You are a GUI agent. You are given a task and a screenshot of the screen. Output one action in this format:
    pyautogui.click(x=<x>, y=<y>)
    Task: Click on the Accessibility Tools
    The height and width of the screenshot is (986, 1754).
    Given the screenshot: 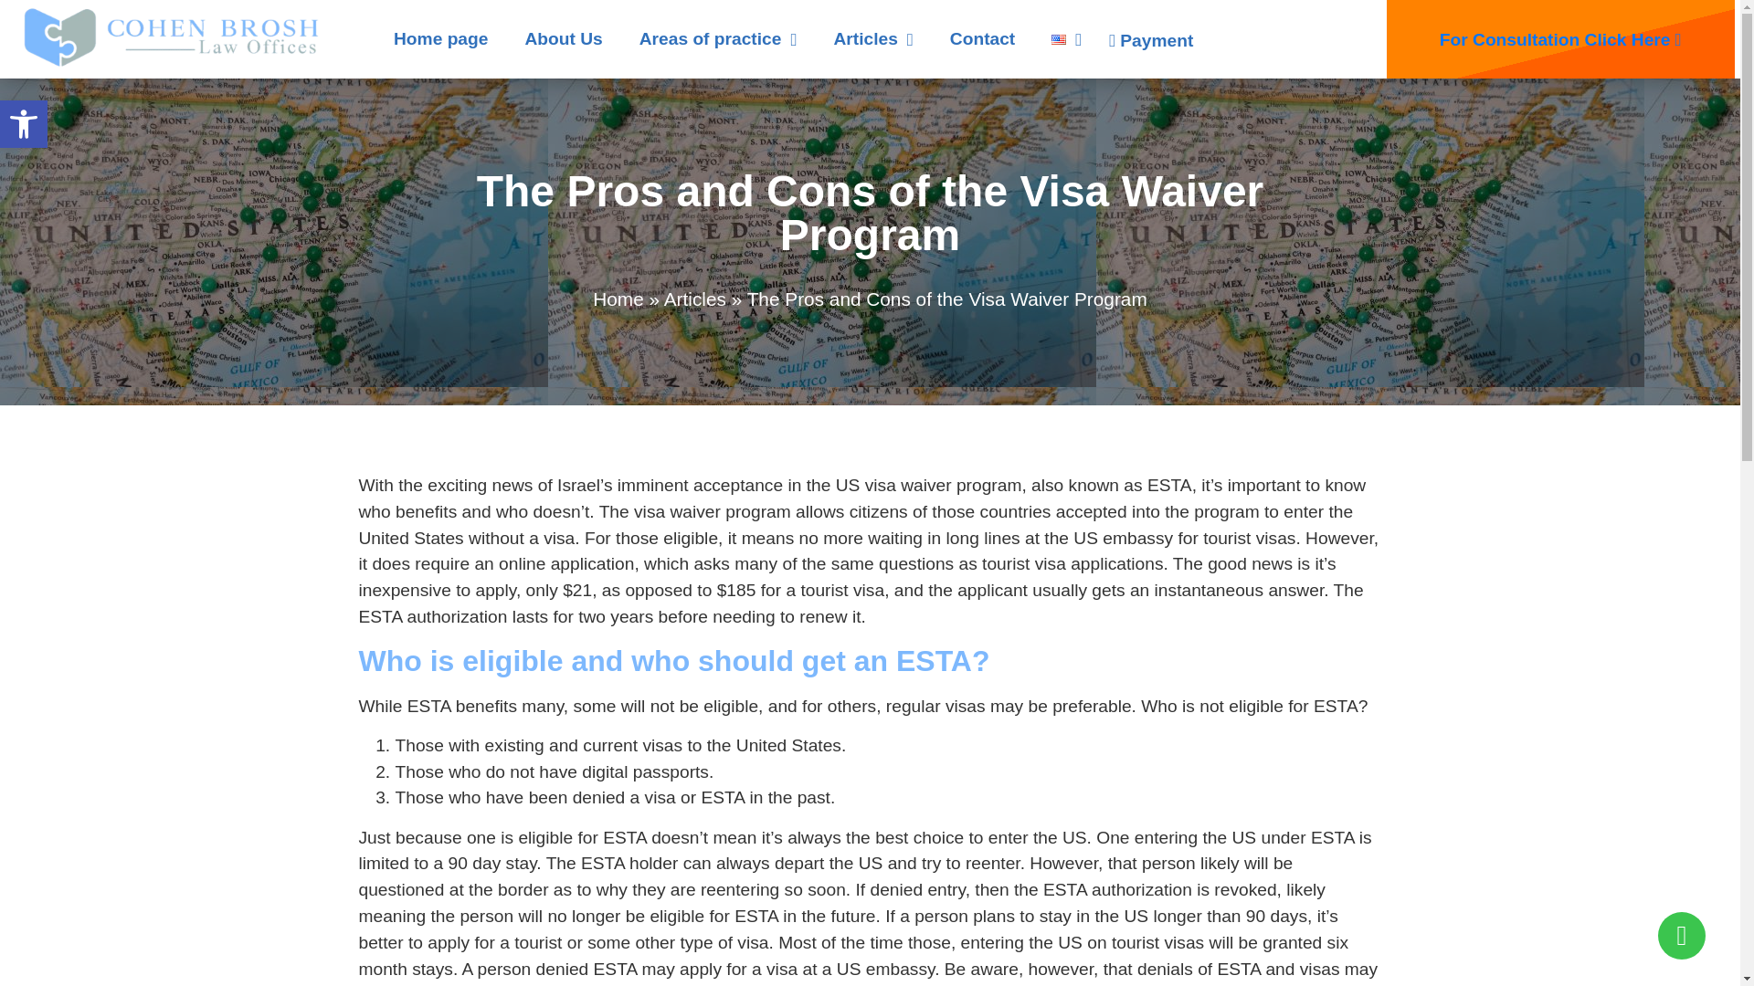 What is the action you would take?
    pyautogui.click(x=24, y=124)
    